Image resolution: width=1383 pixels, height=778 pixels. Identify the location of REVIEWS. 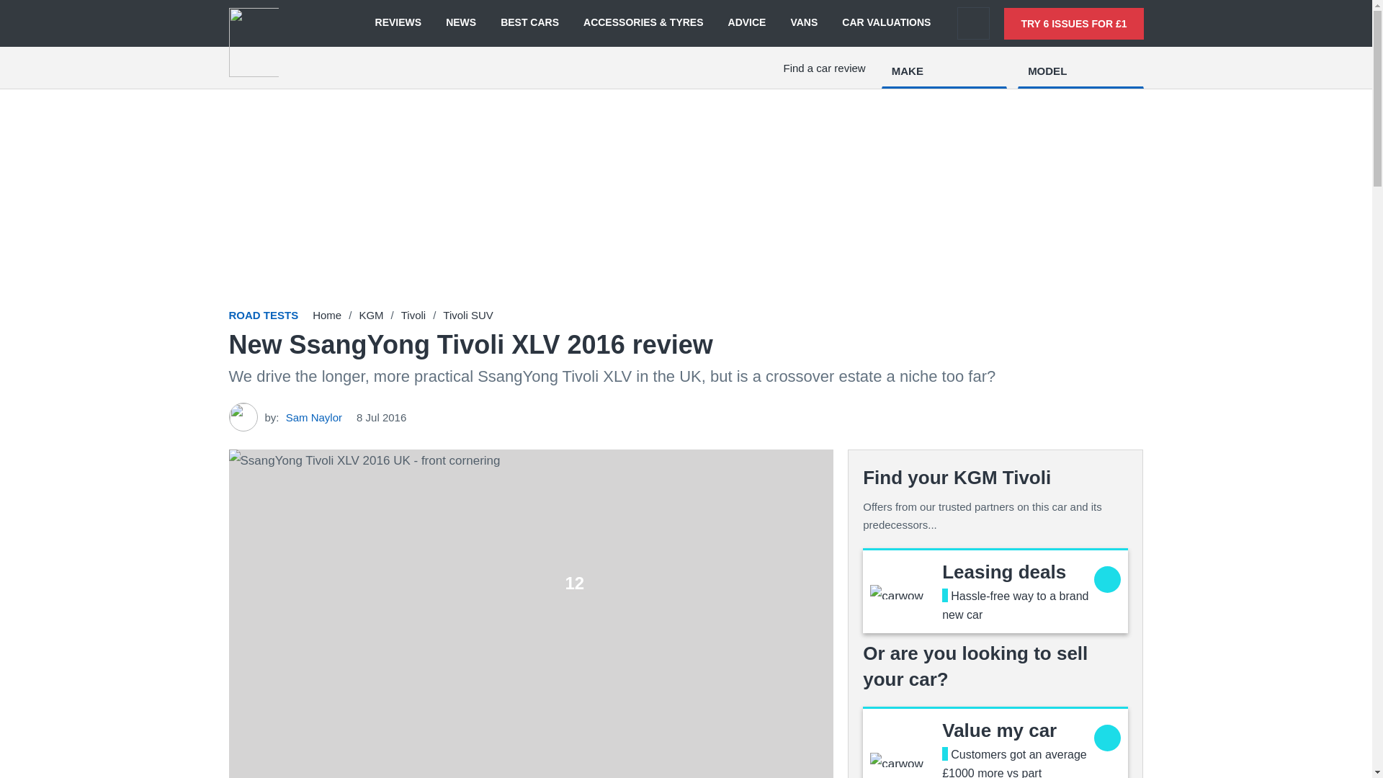
(398, 23).